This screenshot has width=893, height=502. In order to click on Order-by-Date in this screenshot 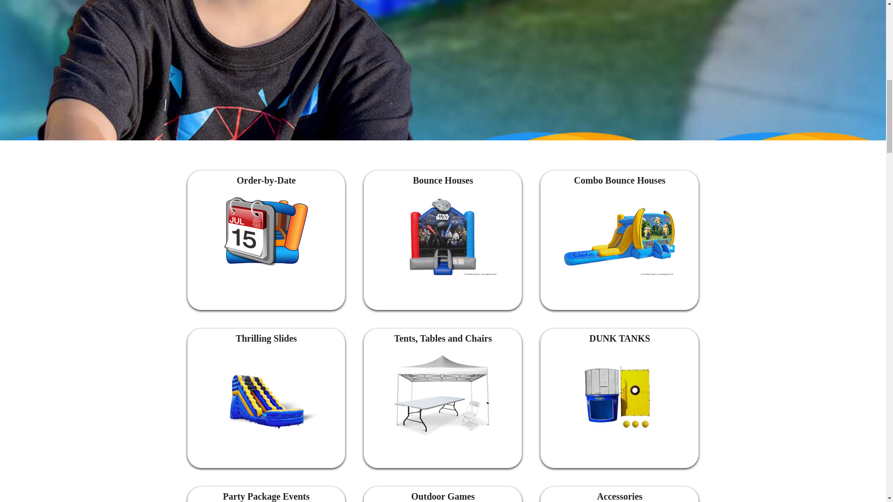, I will do `click(266, 231)`.